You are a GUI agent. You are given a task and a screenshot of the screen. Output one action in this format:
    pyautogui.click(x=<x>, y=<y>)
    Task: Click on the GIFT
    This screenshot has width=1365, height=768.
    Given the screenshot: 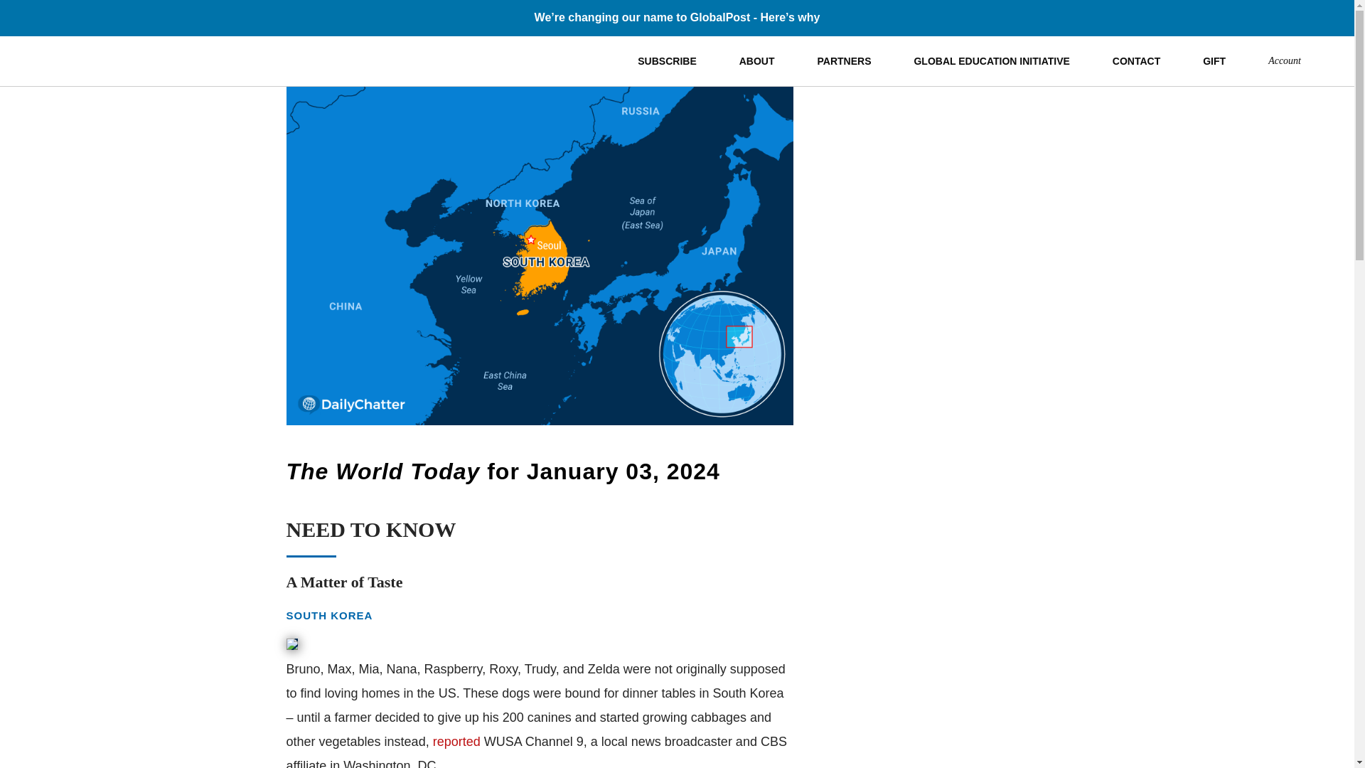 What is the action you would take?
    pyautogui.click(x=1214, y=60)
    